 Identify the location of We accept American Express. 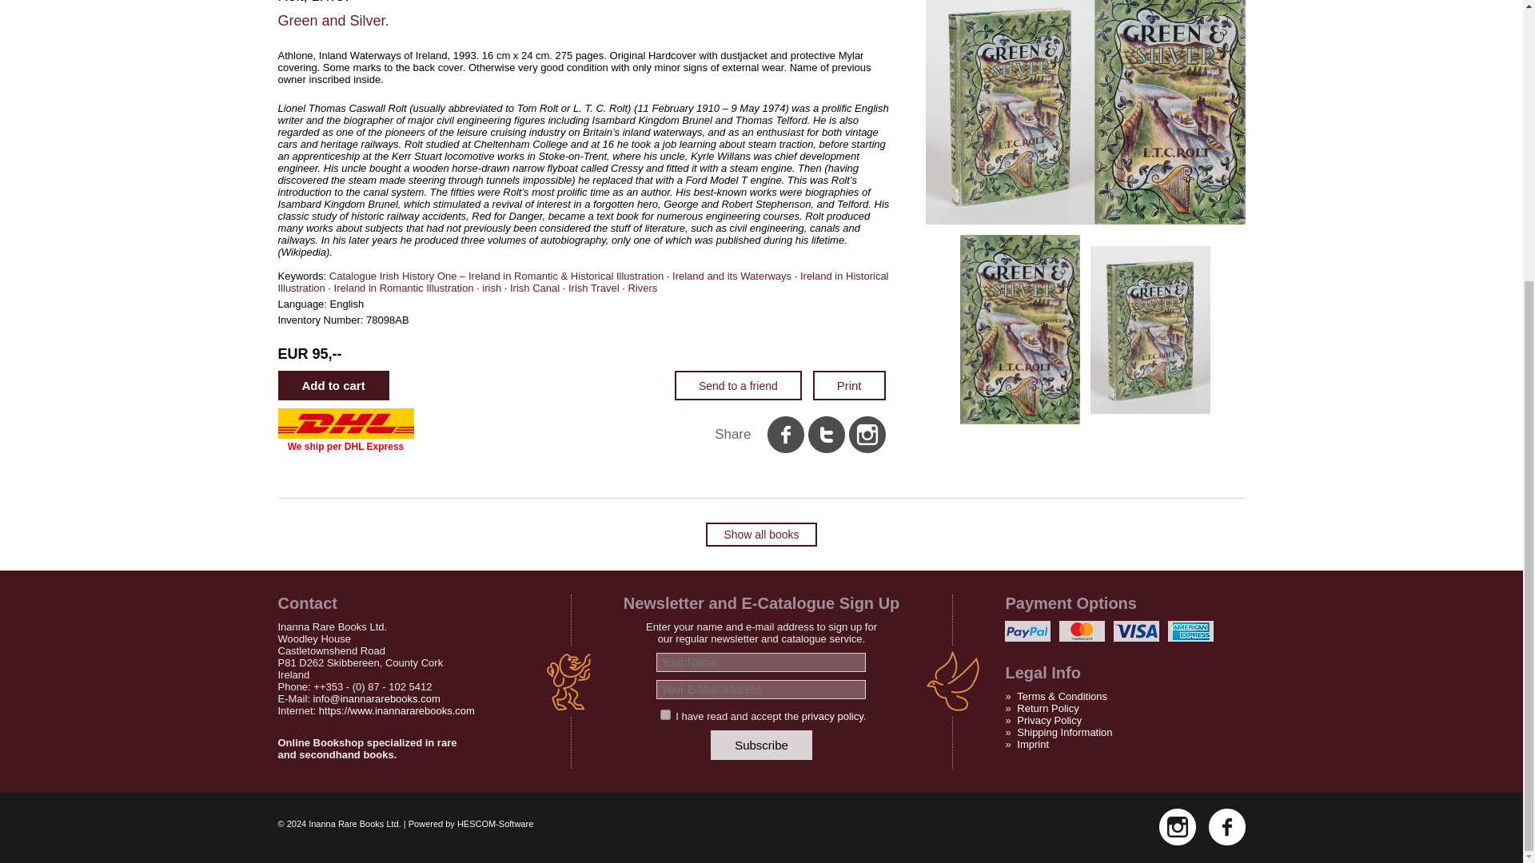
(1191, 631).